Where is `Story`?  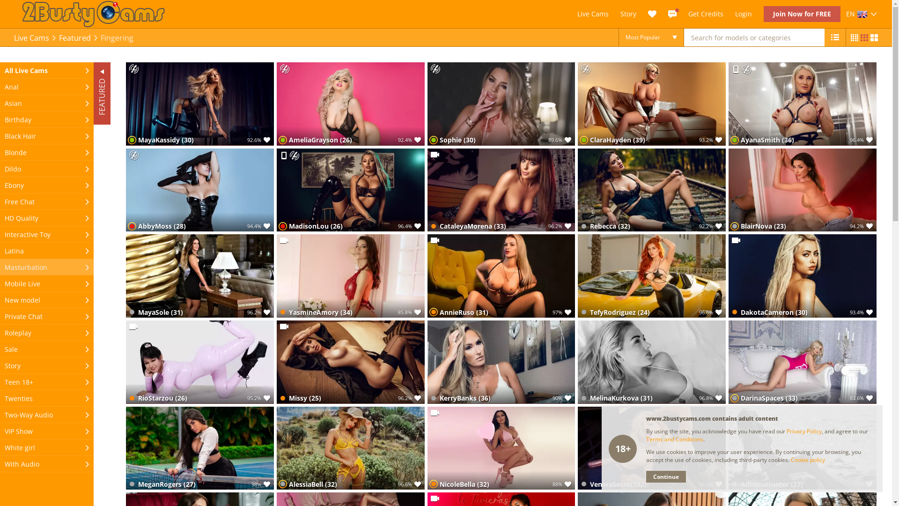 Story is located at coordinates (47, 365).